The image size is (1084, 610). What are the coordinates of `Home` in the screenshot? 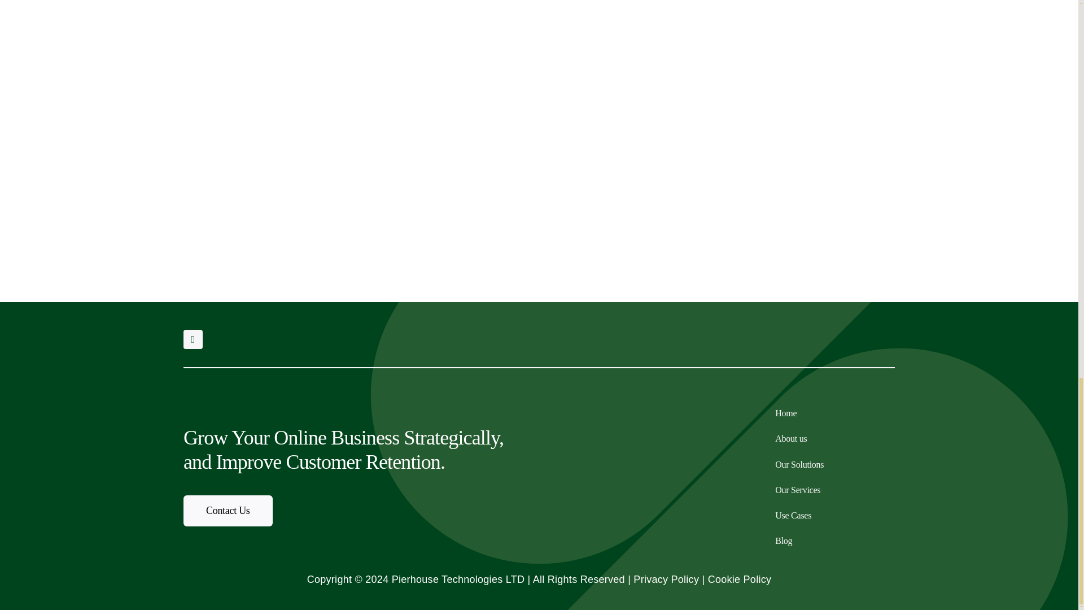 It's located at (834, 413).